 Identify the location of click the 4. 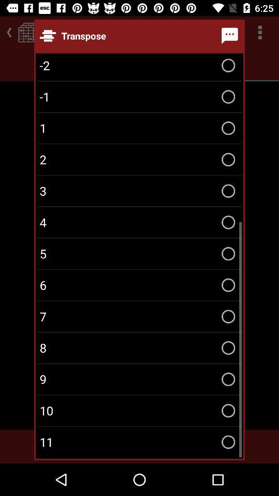
(139, 222).